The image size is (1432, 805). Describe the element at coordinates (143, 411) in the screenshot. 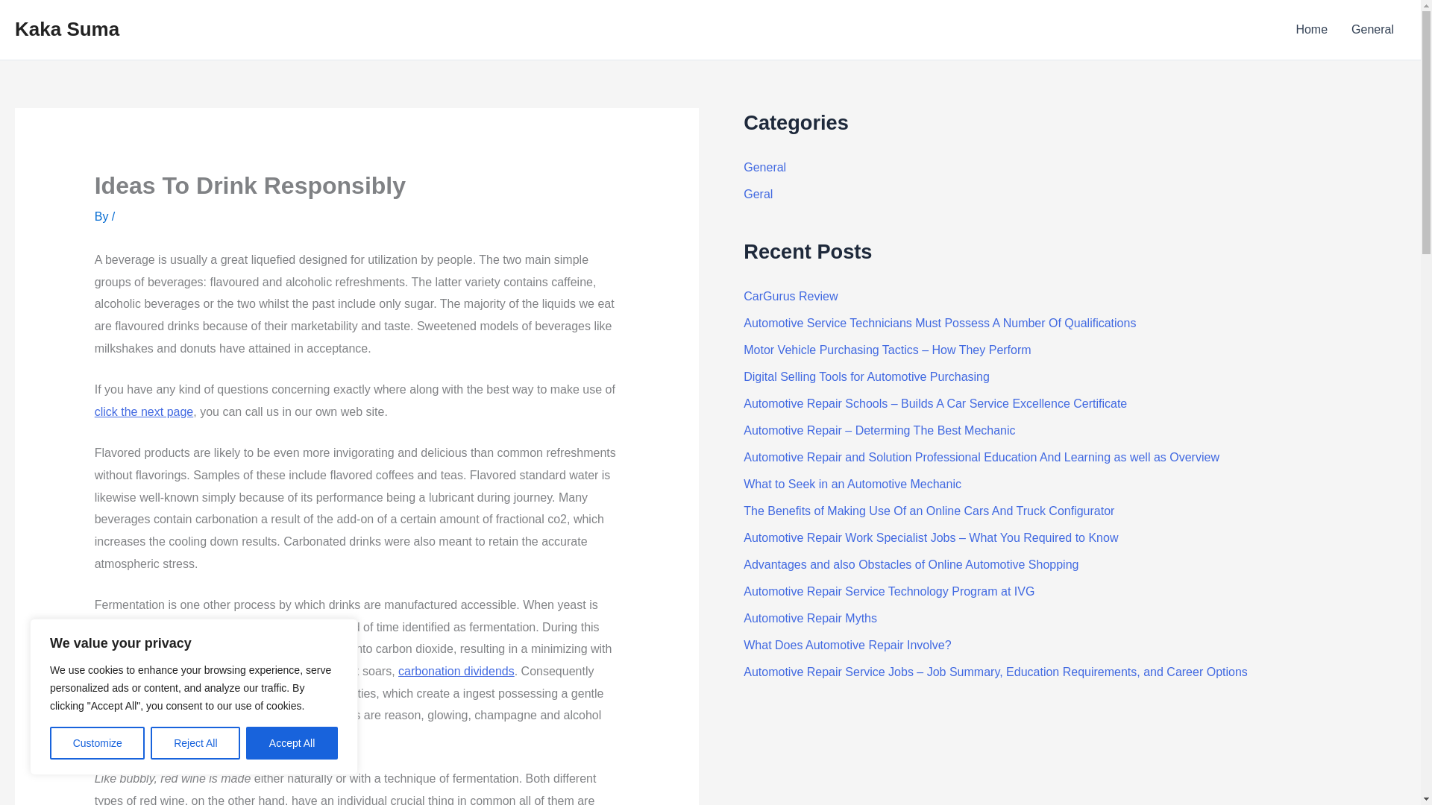

I see `click the next page` at that location.